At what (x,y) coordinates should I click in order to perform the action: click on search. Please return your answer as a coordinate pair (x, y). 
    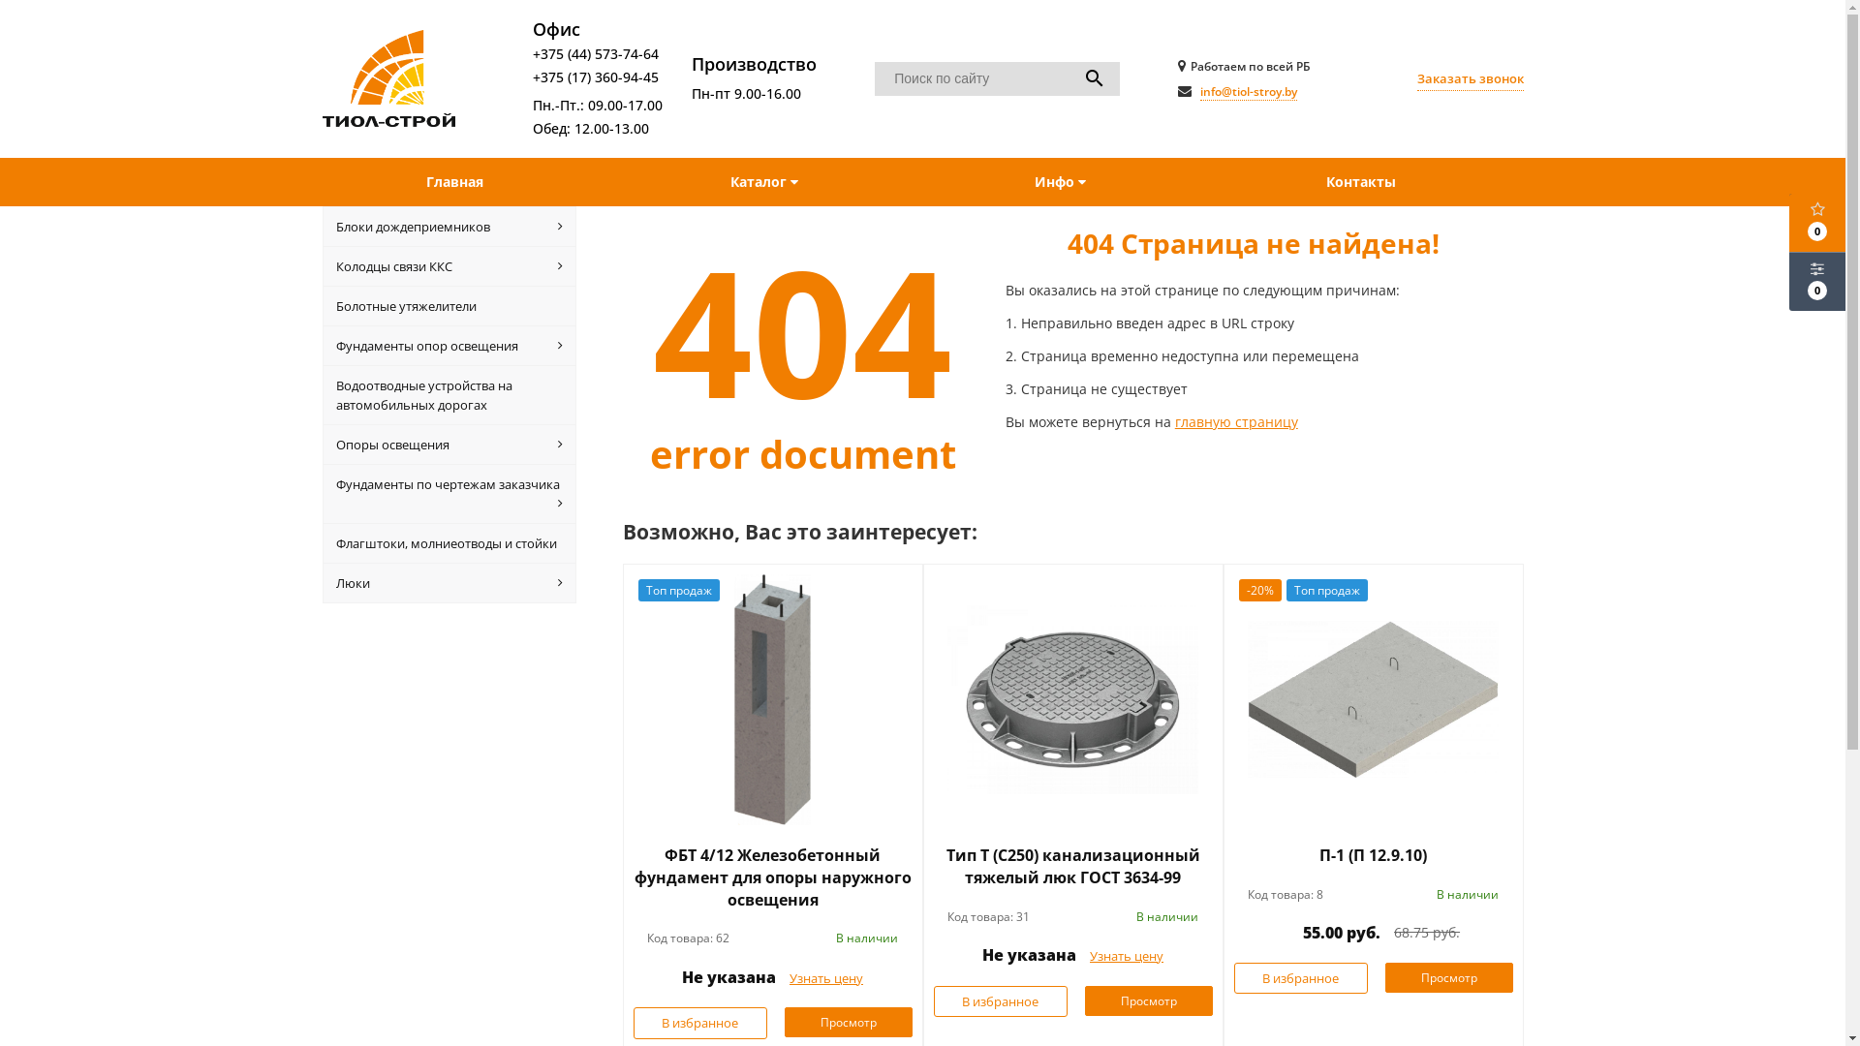
    Looking at the image, I should click on (1095, 79).